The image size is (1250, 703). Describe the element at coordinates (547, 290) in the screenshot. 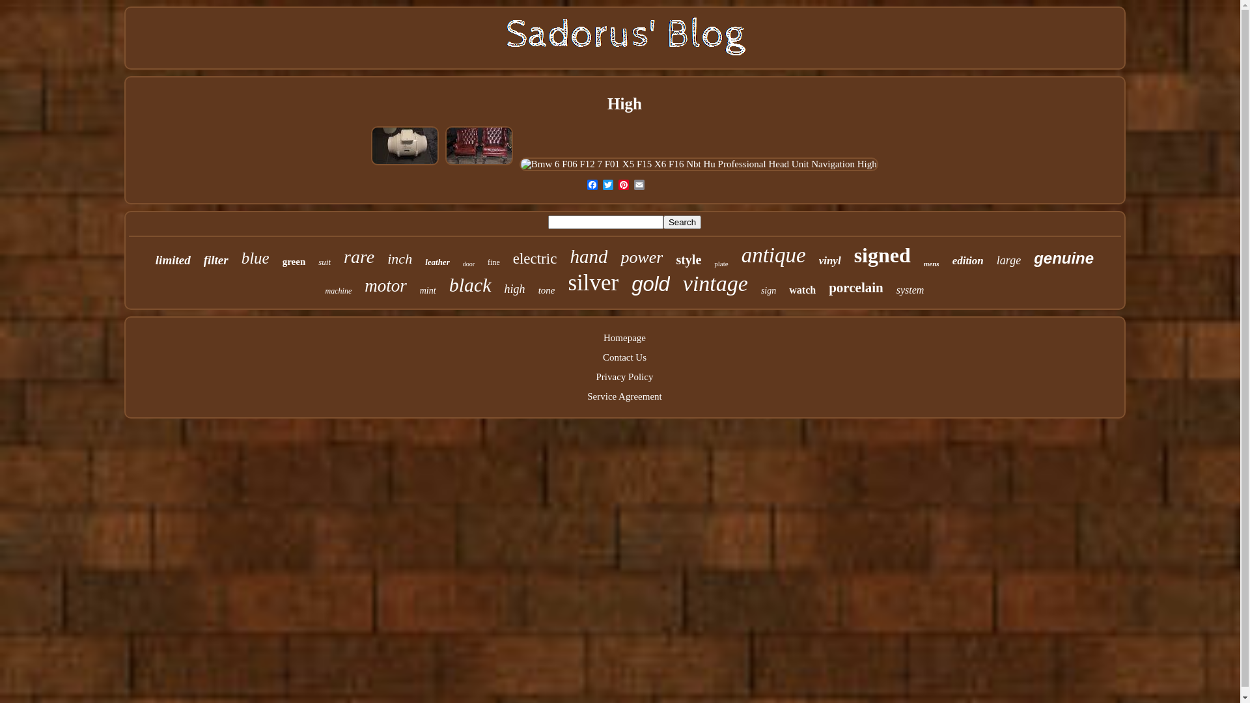

I see `tone` at that location.